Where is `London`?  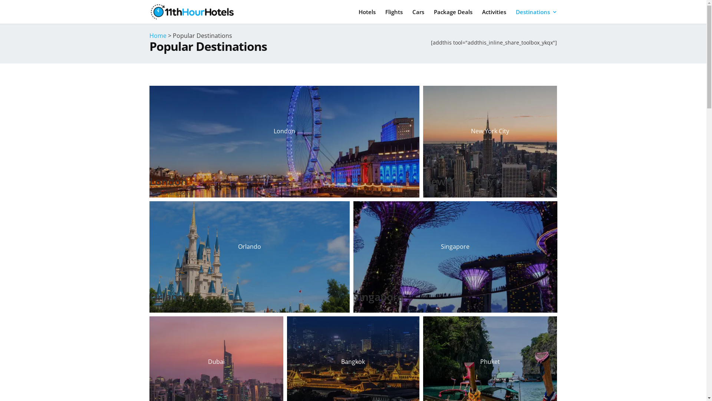 London is located at coordinates (284, 131).